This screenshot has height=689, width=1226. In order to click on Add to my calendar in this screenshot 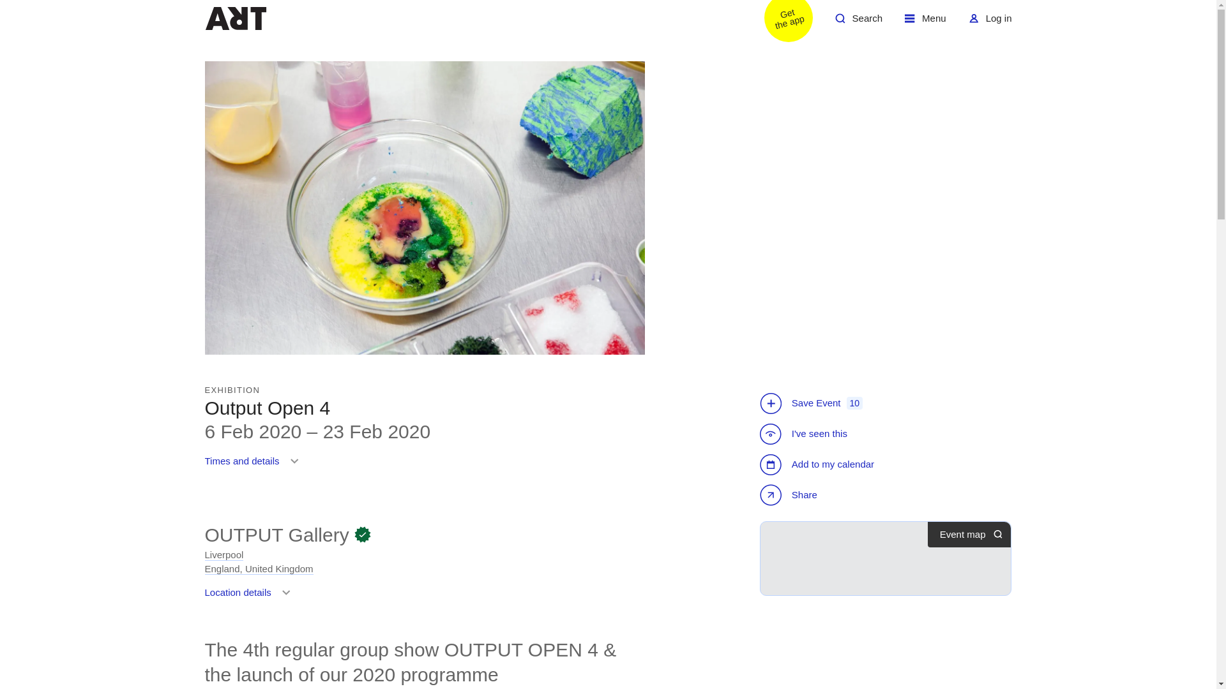, I will do `click(819, 464)`.